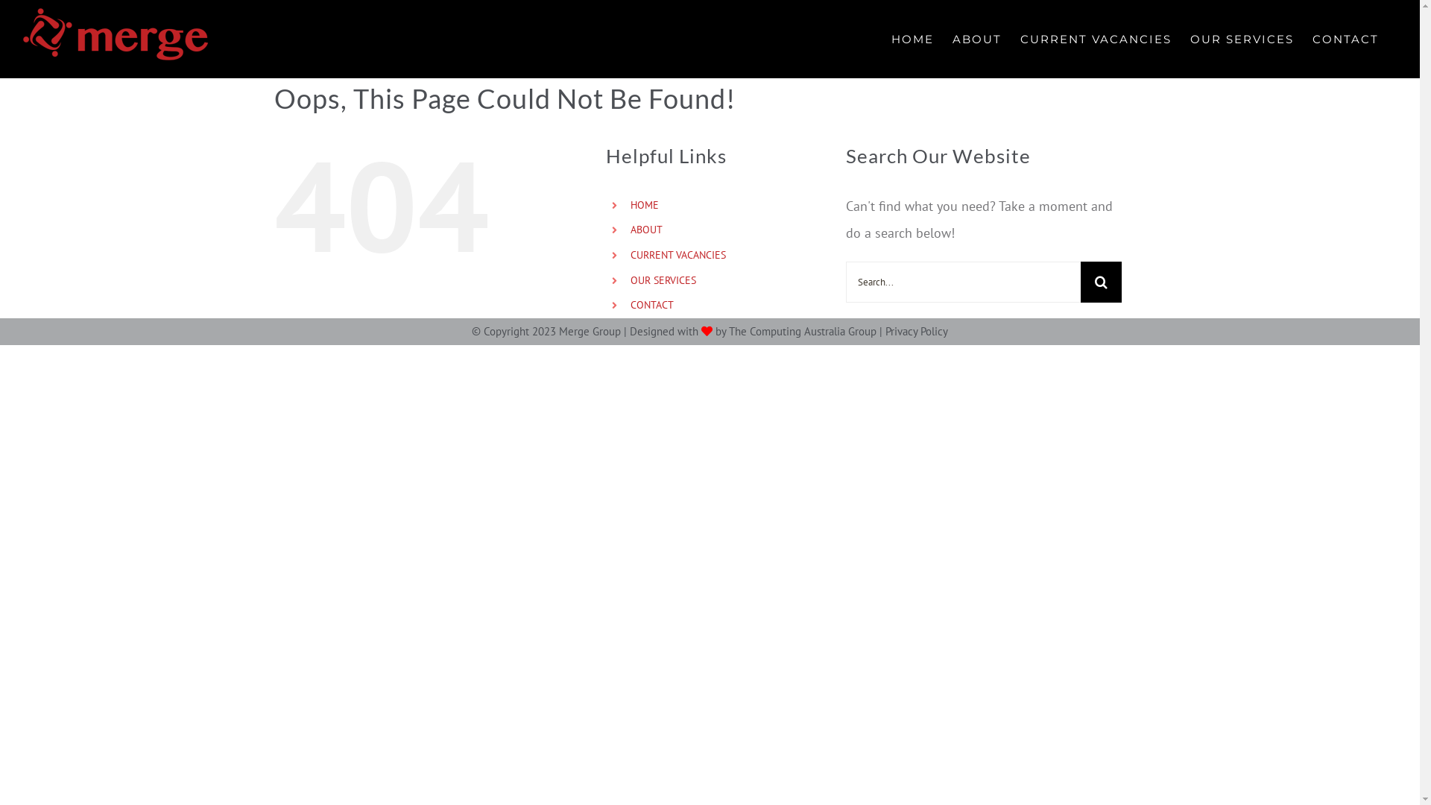 This screenshot has width=1431, height=805. I want to click on CURRENT VACANCIES, so click(1096, 39).